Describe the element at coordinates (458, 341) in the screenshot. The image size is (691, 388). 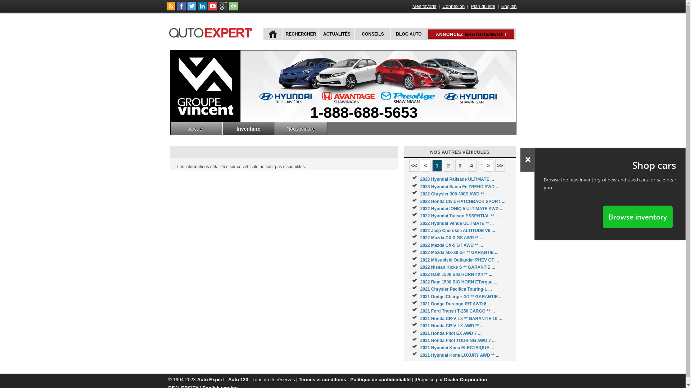
I see `2021 Honda Pilot TOURING AWD 7 ...` at that location.